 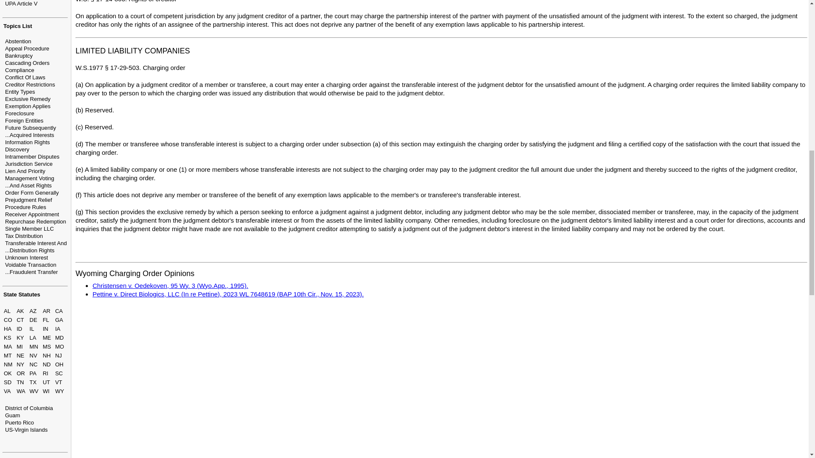 What do you see at coordinates (29, 164) in the screenshot?
I see `Jurisdiction Service` at bounding box center [29, 164].